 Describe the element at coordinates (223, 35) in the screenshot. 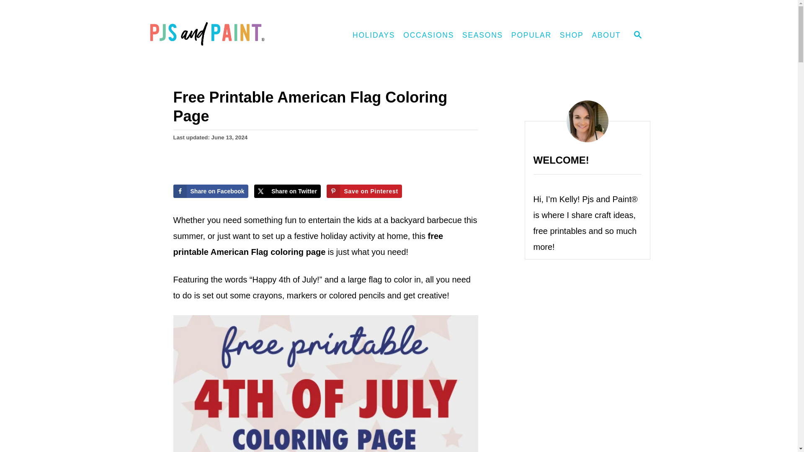

I see `Pjs and Paint` at that location.